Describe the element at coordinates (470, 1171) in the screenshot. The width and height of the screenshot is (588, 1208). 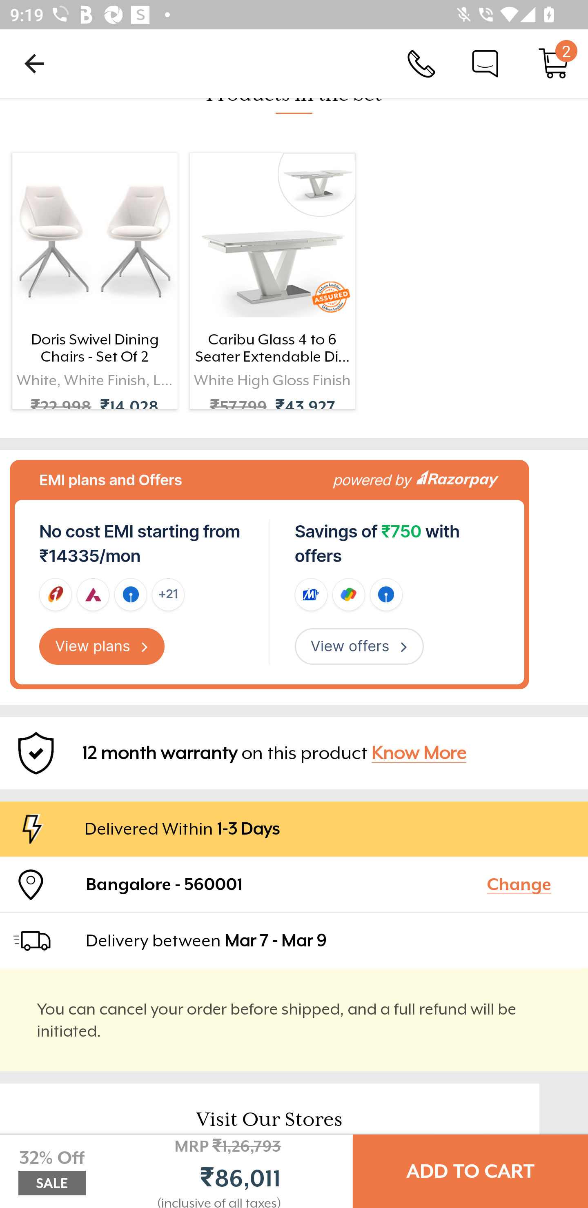
I see `ADD TO CART` at that location.